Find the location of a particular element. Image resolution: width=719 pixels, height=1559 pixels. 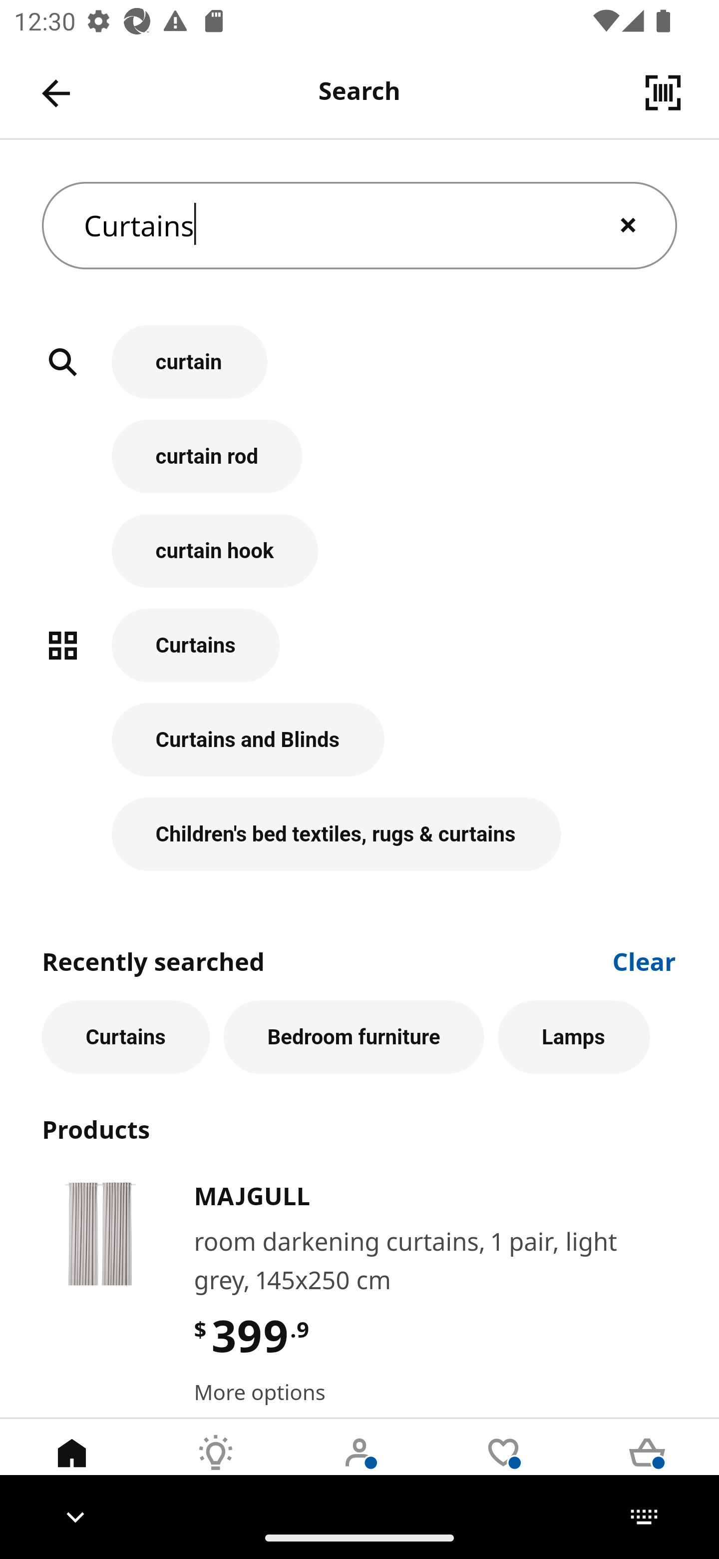

Clear is located at coordinates (645, 960).